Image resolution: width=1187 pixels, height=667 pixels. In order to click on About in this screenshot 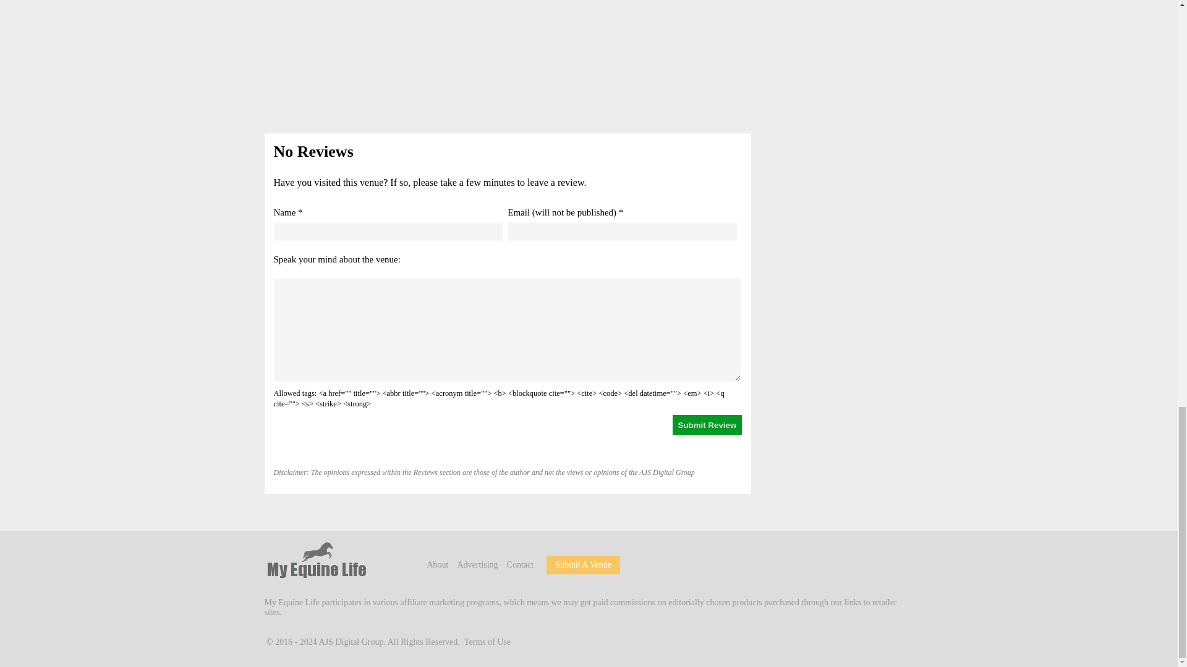, I will do `click(437, 564)`.